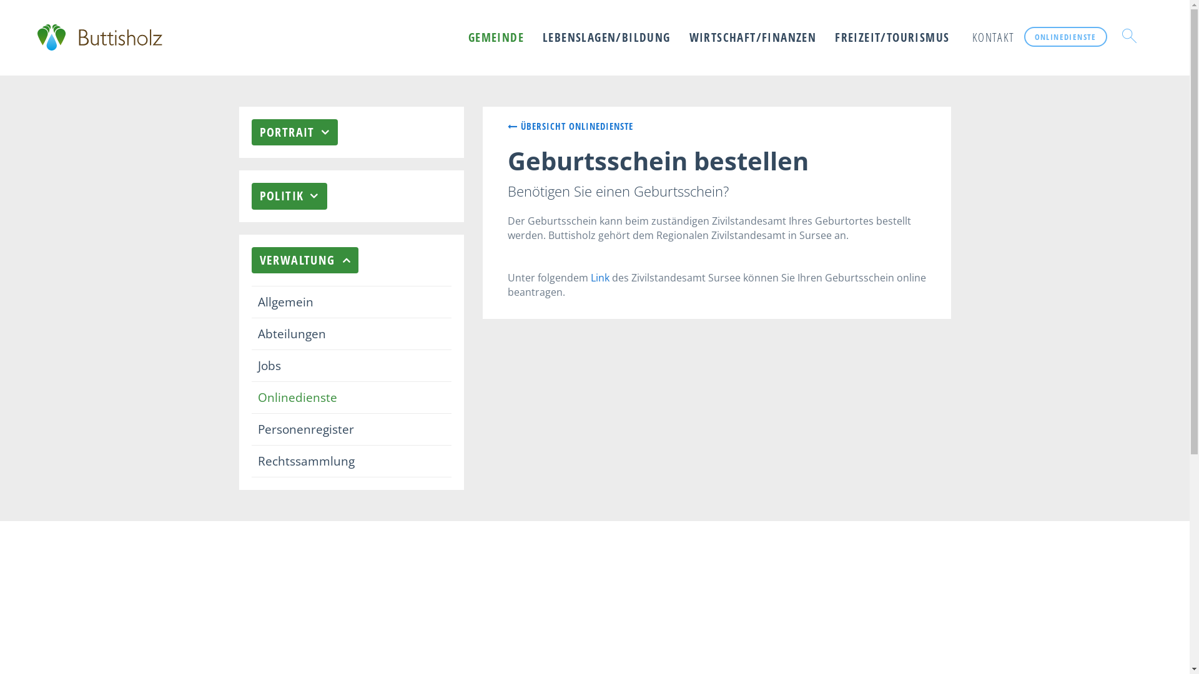 The height and width of the screenshot is (674, 1199). What do you see at coordinates (1065, 37) in the screenshot?
I see `ONLINEDIENSTE` at bounding box center [1065, 37].